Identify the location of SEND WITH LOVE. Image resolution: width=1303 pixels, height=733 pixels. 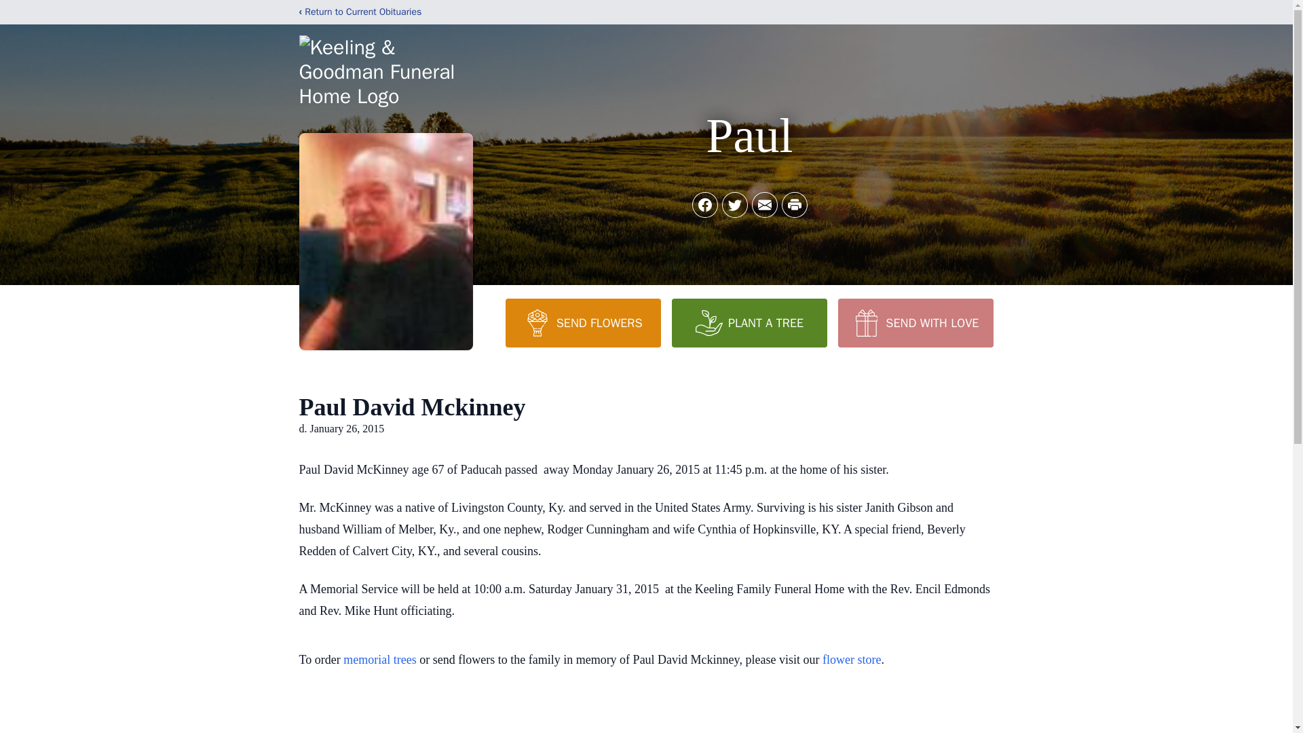
(915, 322).